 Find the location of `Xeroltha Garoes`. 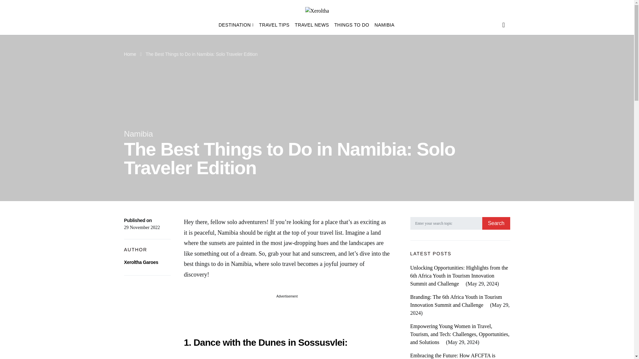

Xeroltha Garoes is located at coordinates (141, 262).